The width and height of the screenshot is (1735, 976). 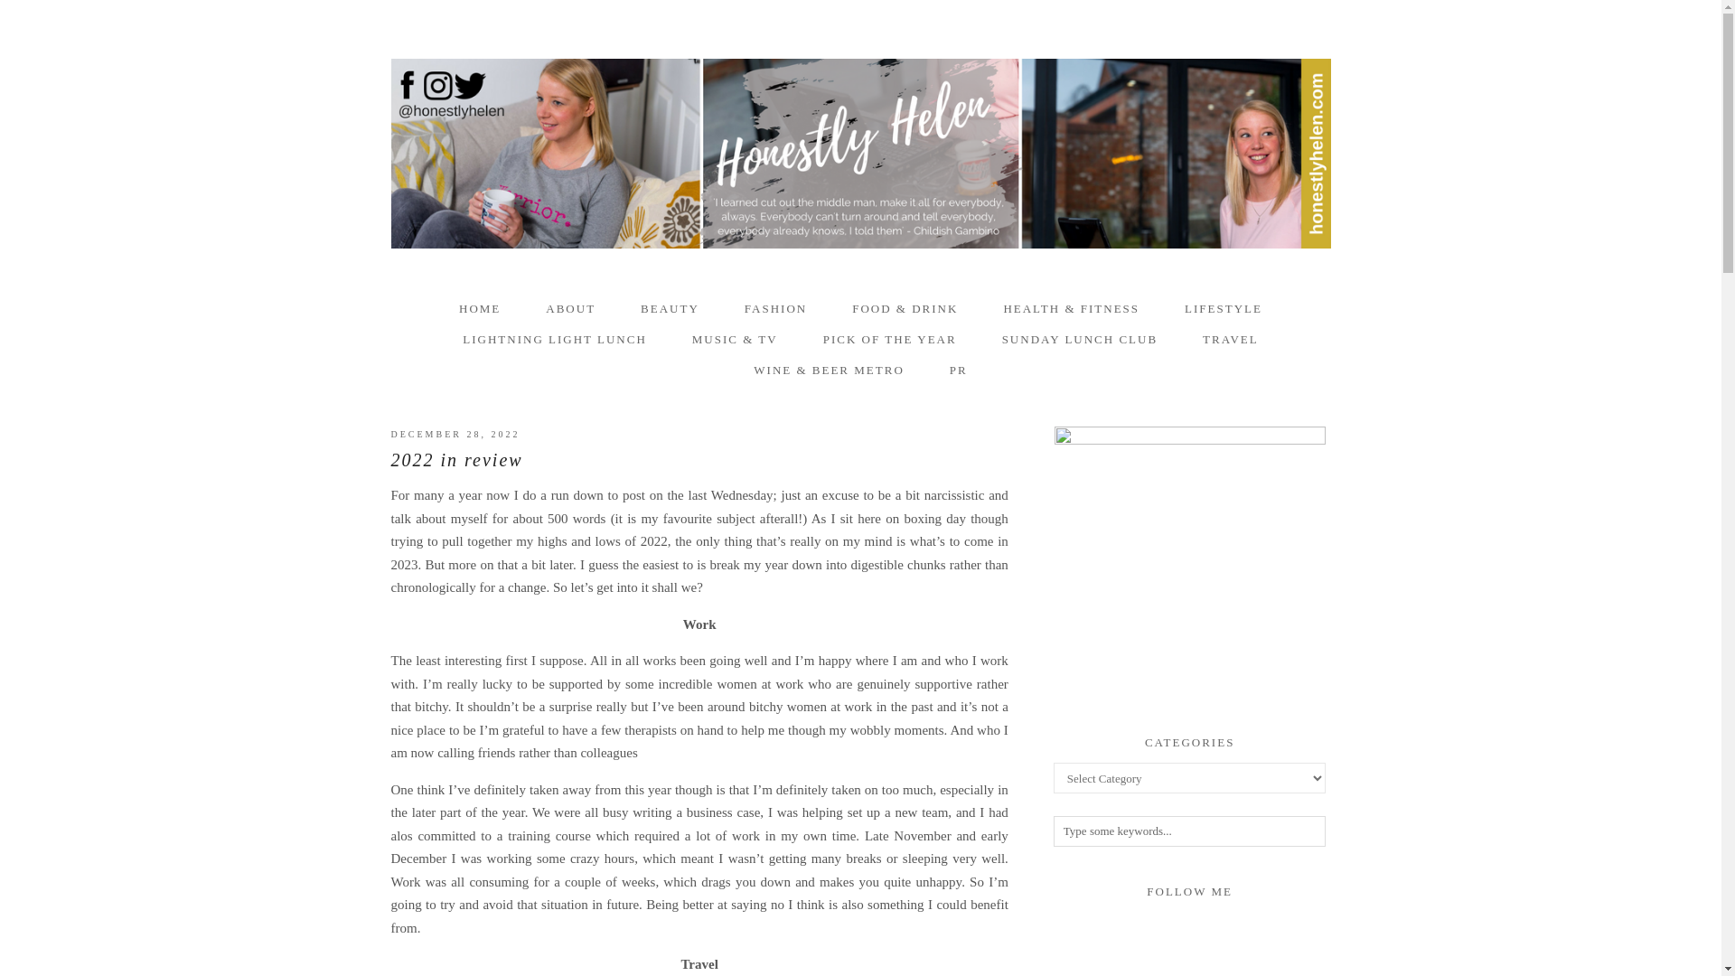 I want to click on Facebook, so click(x=1189, y=925).